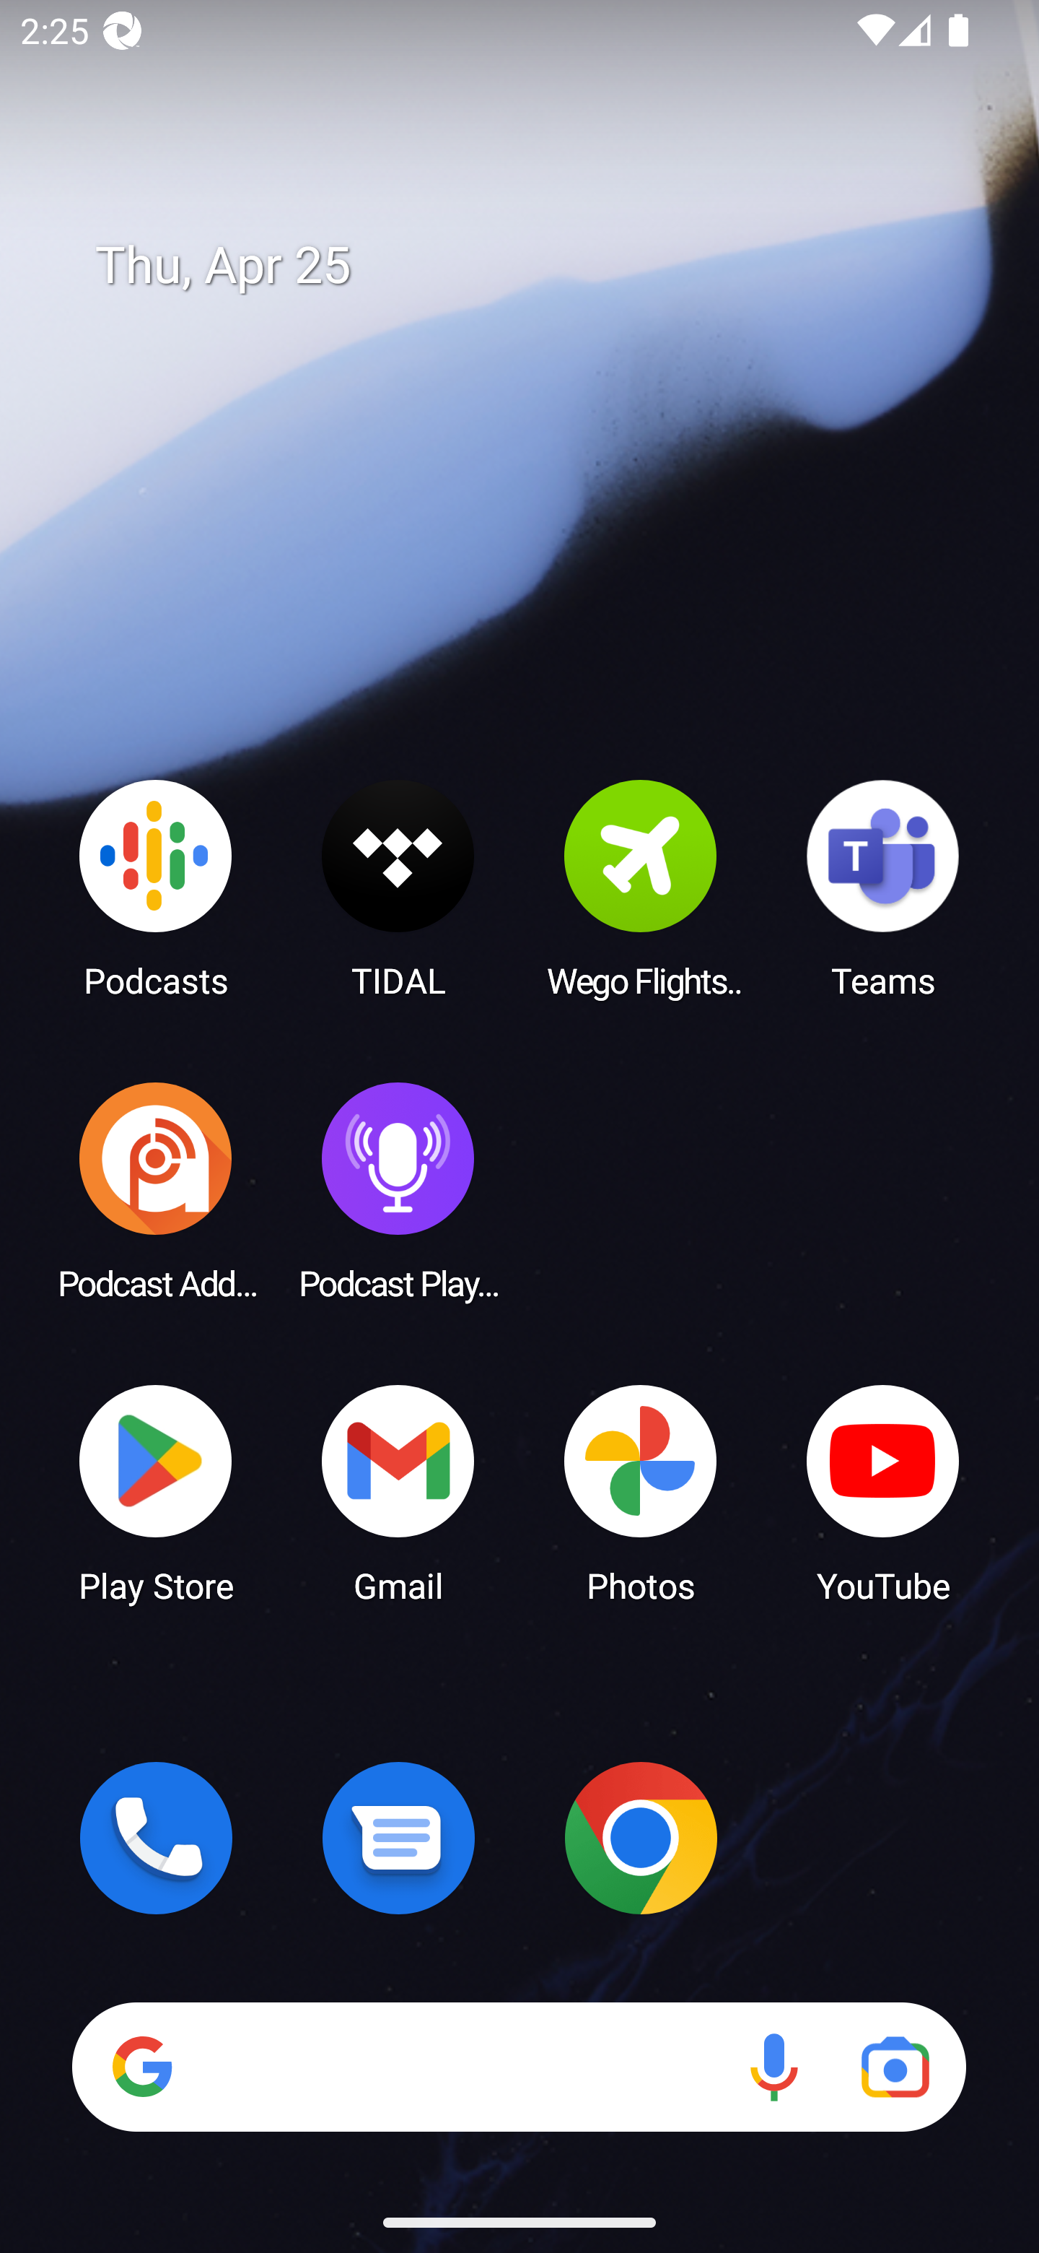 The image size is (1039, 2253). What do you see at coordinates (883, 1492) in the screenshot?
I see `YouTube` at bounding box center [883, 1492].